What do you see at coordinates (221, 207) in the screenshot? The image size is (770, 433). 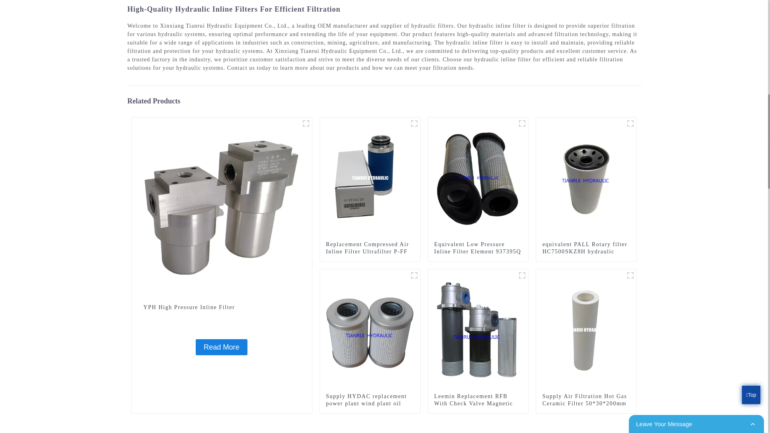 I see `YPH High Pressure Inline Filter` at bounding box center [221, 207].